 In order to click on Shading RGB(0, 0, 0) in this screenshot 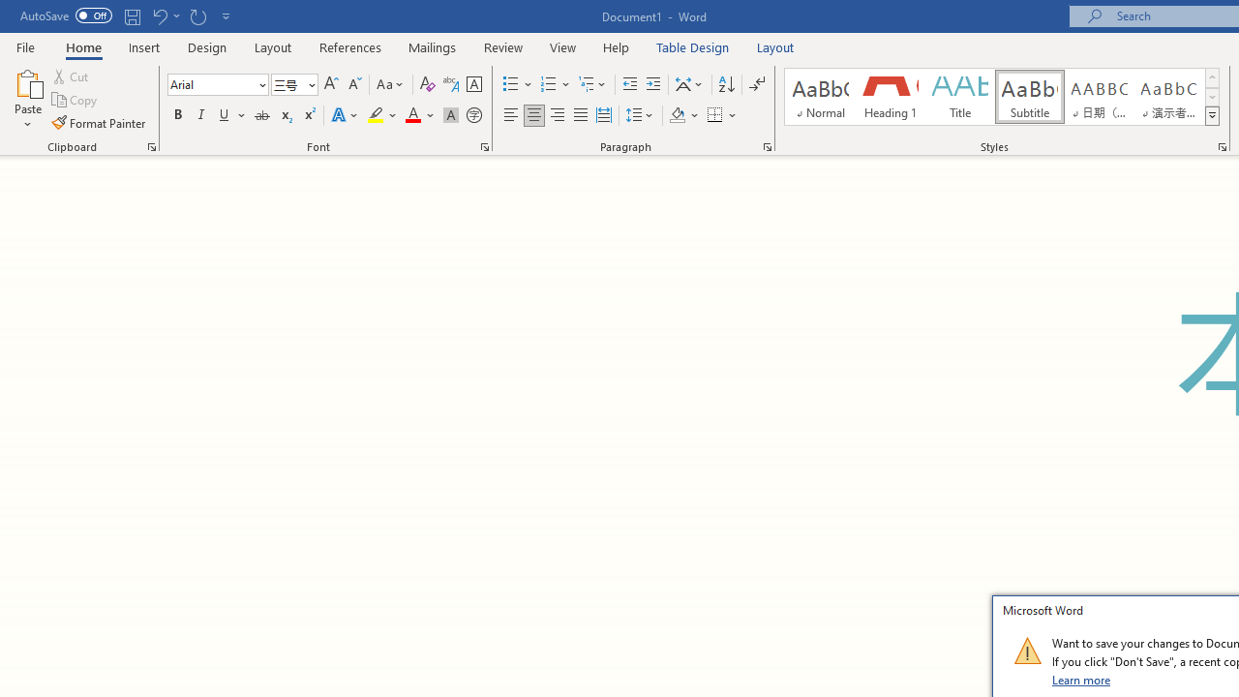, I will do `click(677, 116)`.